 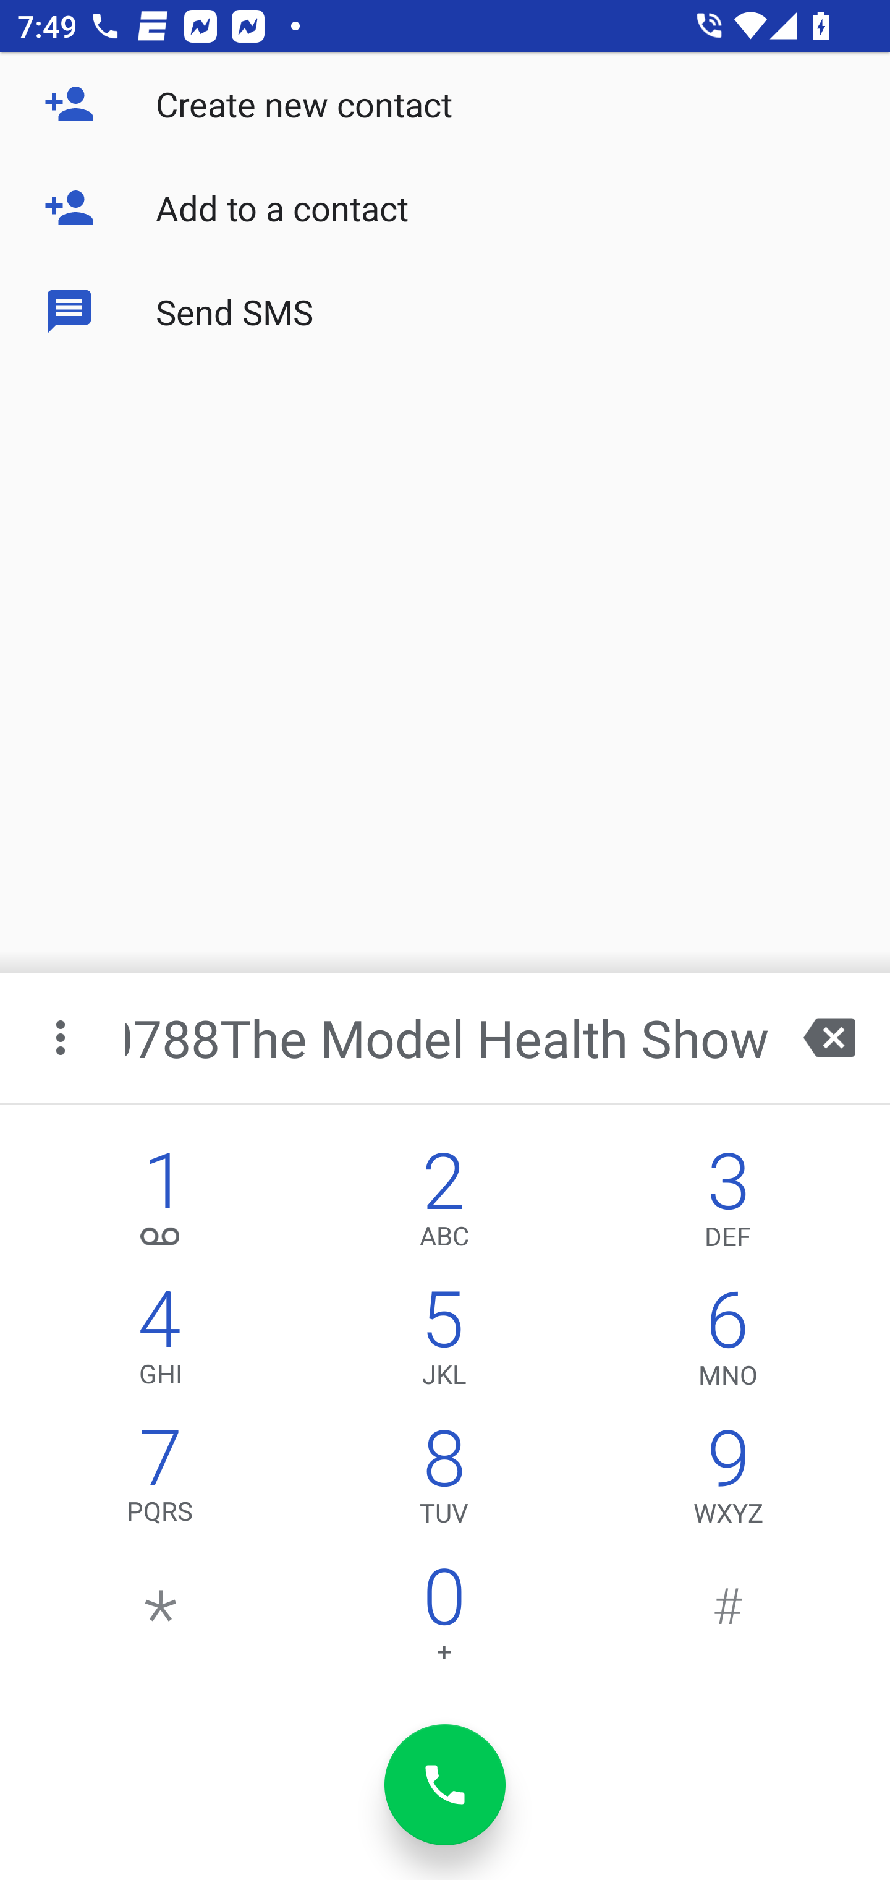 I want to click on 4,GHI 4 GHI, so click(x=161, y=1343).